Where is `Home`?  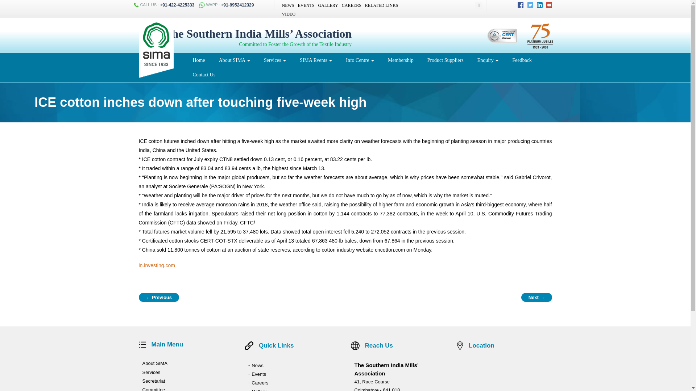
Home is located at coordinates (199, 60).